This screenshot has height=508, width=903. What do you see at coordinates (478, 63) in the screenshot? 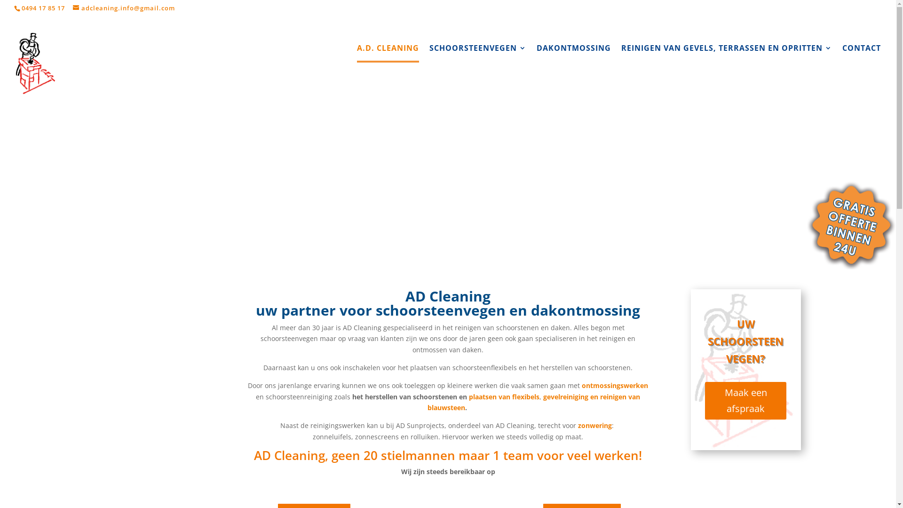
I see `SCHOORSTEENVEGEN` at bounding box center [478, 63].